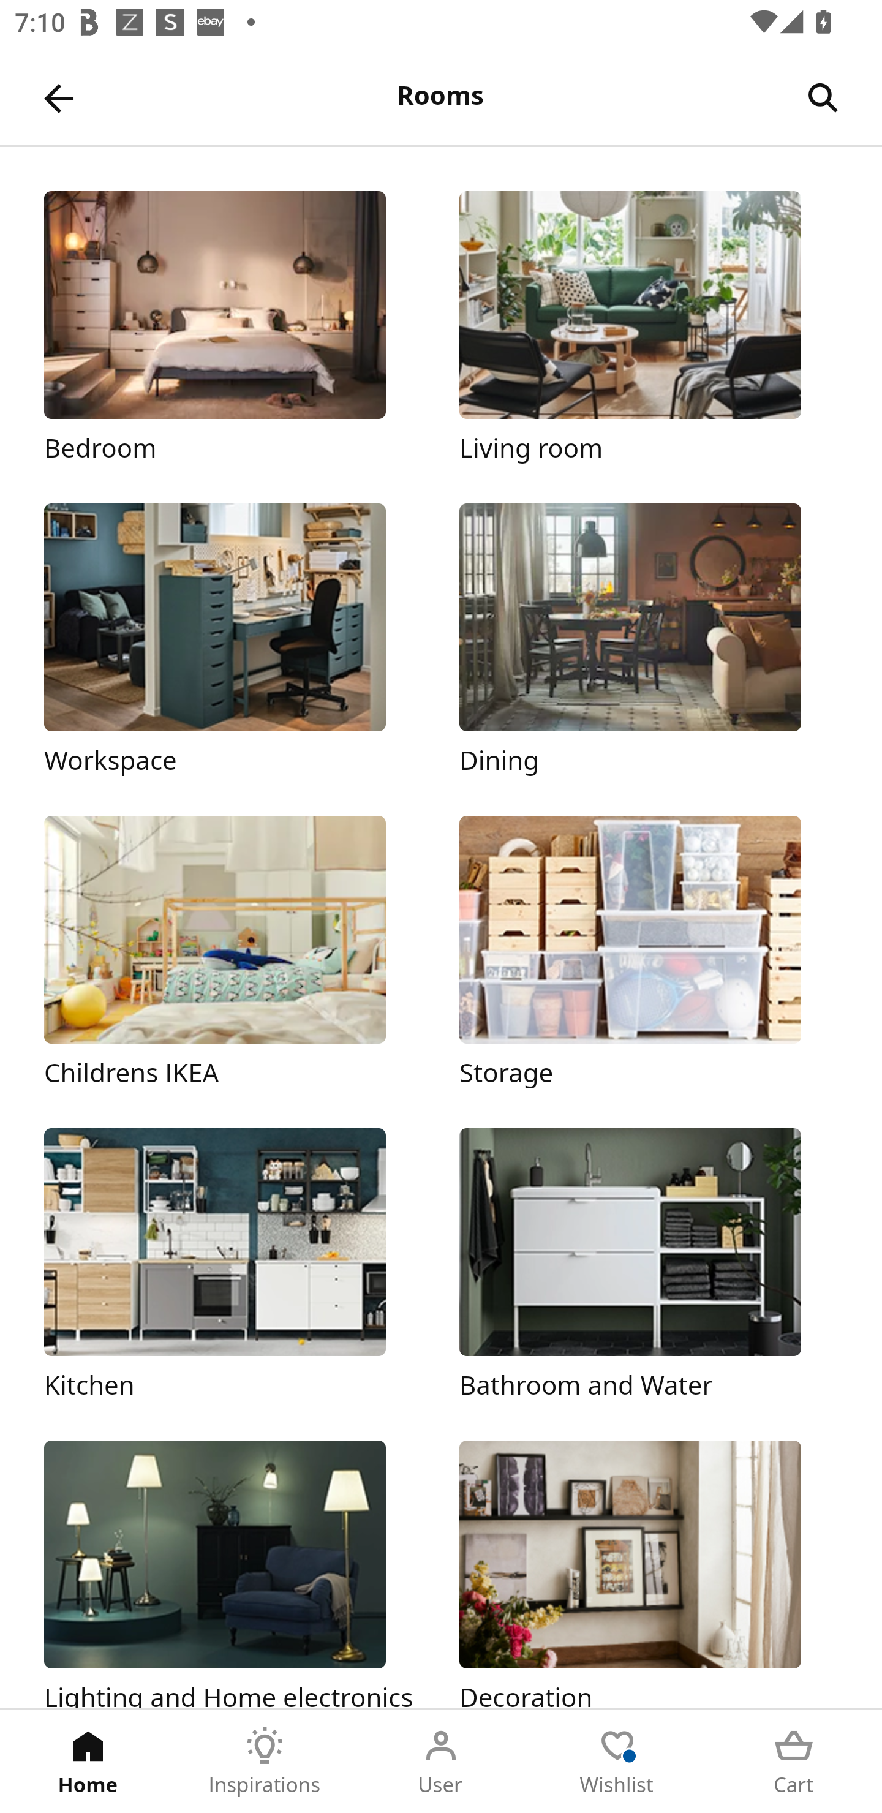 The image size is (882, 1813). I want to click on Kitchen, so click(233, 1265).